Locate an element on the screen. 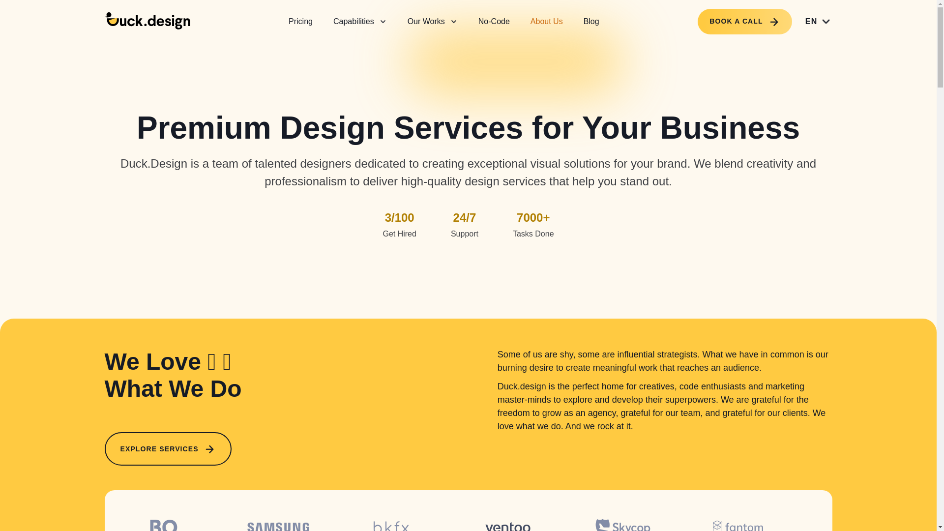  No-Code is located at coordinates (494, 21).